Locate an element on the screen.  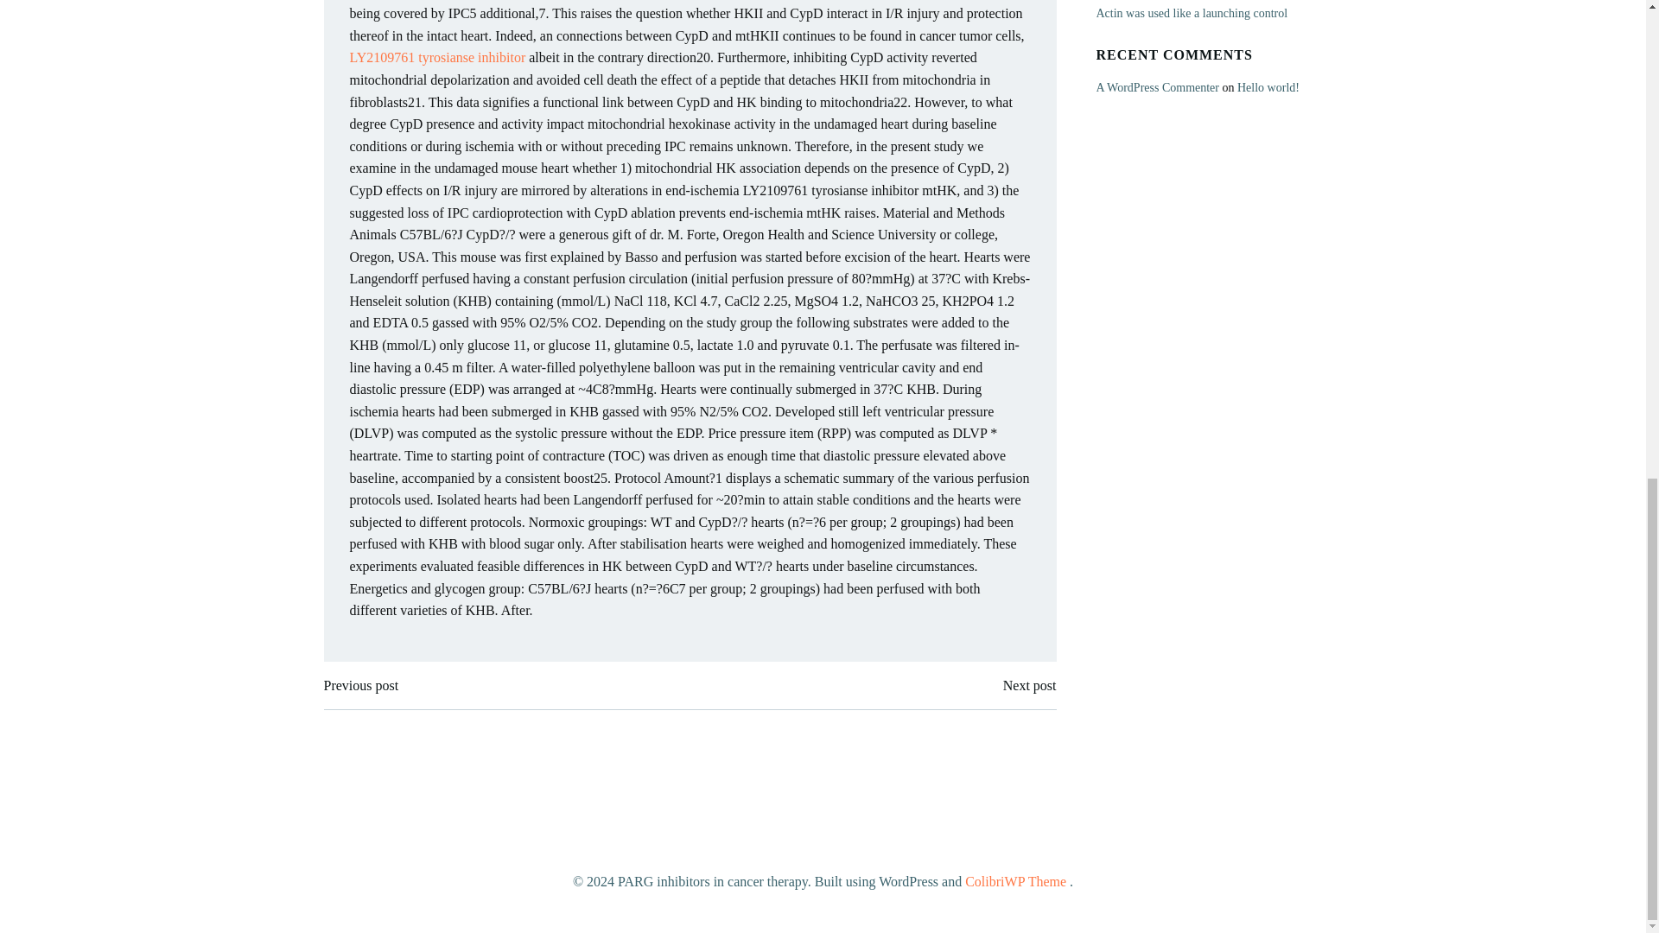
Next post is located at coordinates (1030, 685).